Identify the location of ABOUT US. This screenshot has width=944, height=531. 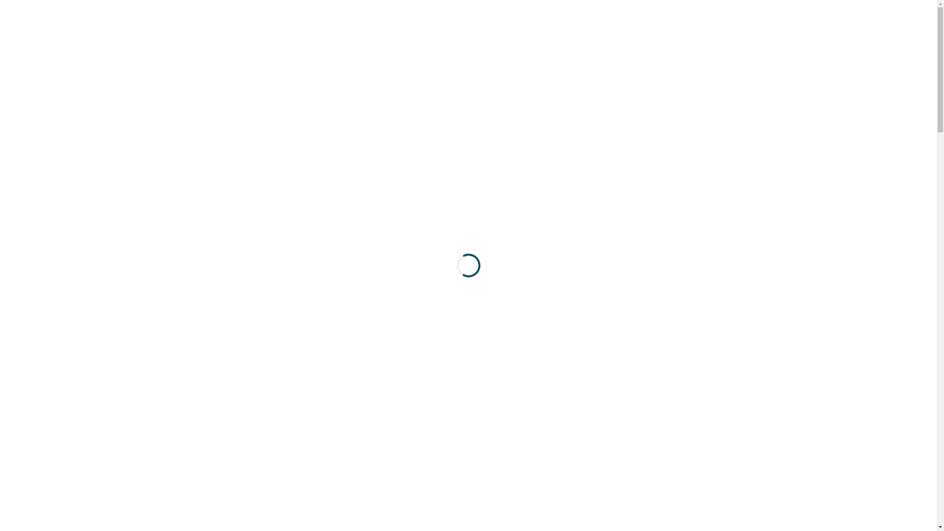
(575, 25).